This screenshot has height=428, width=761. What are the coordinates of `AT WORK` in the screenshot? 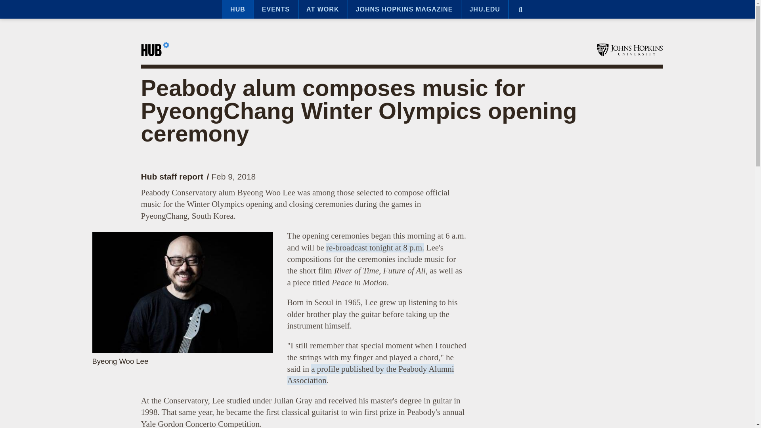 It's located at (323, 10).